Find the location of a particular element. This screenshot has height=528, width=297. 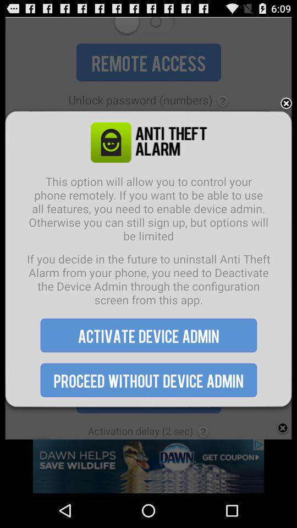

choose proceed without device is located at coordinates (148, 380).